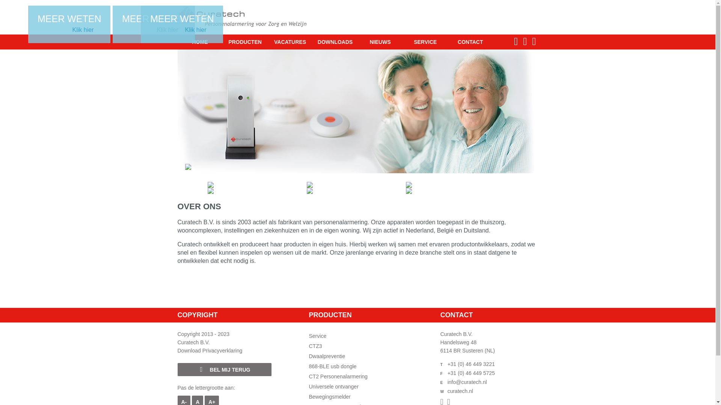  I want to click on MEER WETEN
Klik hier, so click(154, 25).